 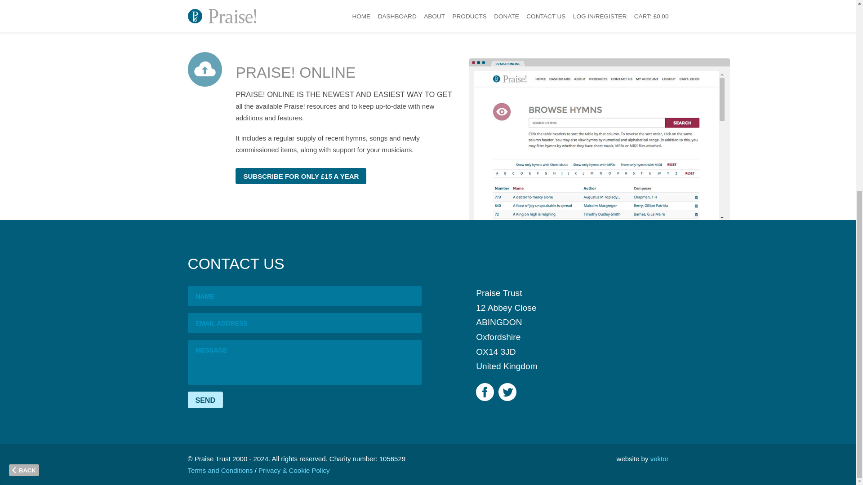 I want to click on BACK, so click(x=23, y=159).